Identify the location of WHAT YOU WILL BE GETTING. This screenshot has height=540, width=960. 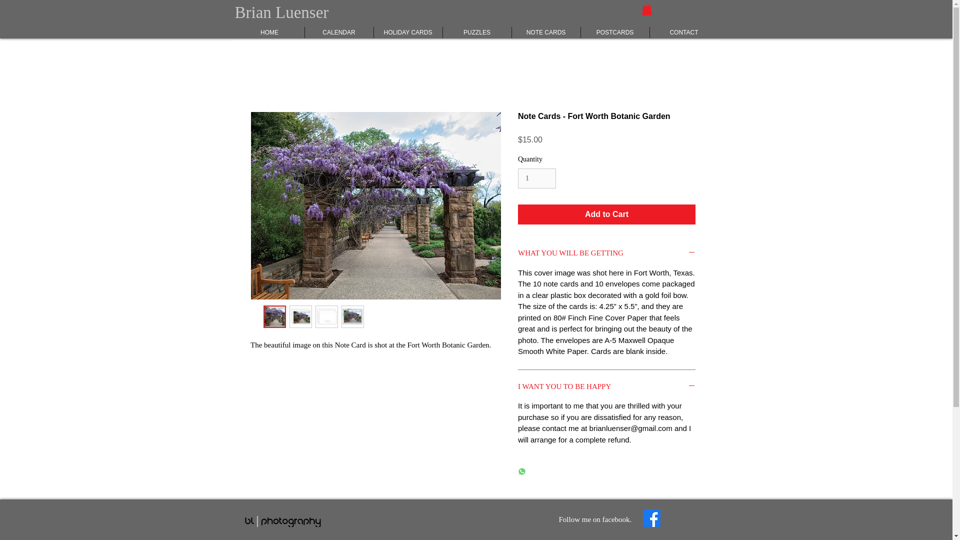
(606, 253).